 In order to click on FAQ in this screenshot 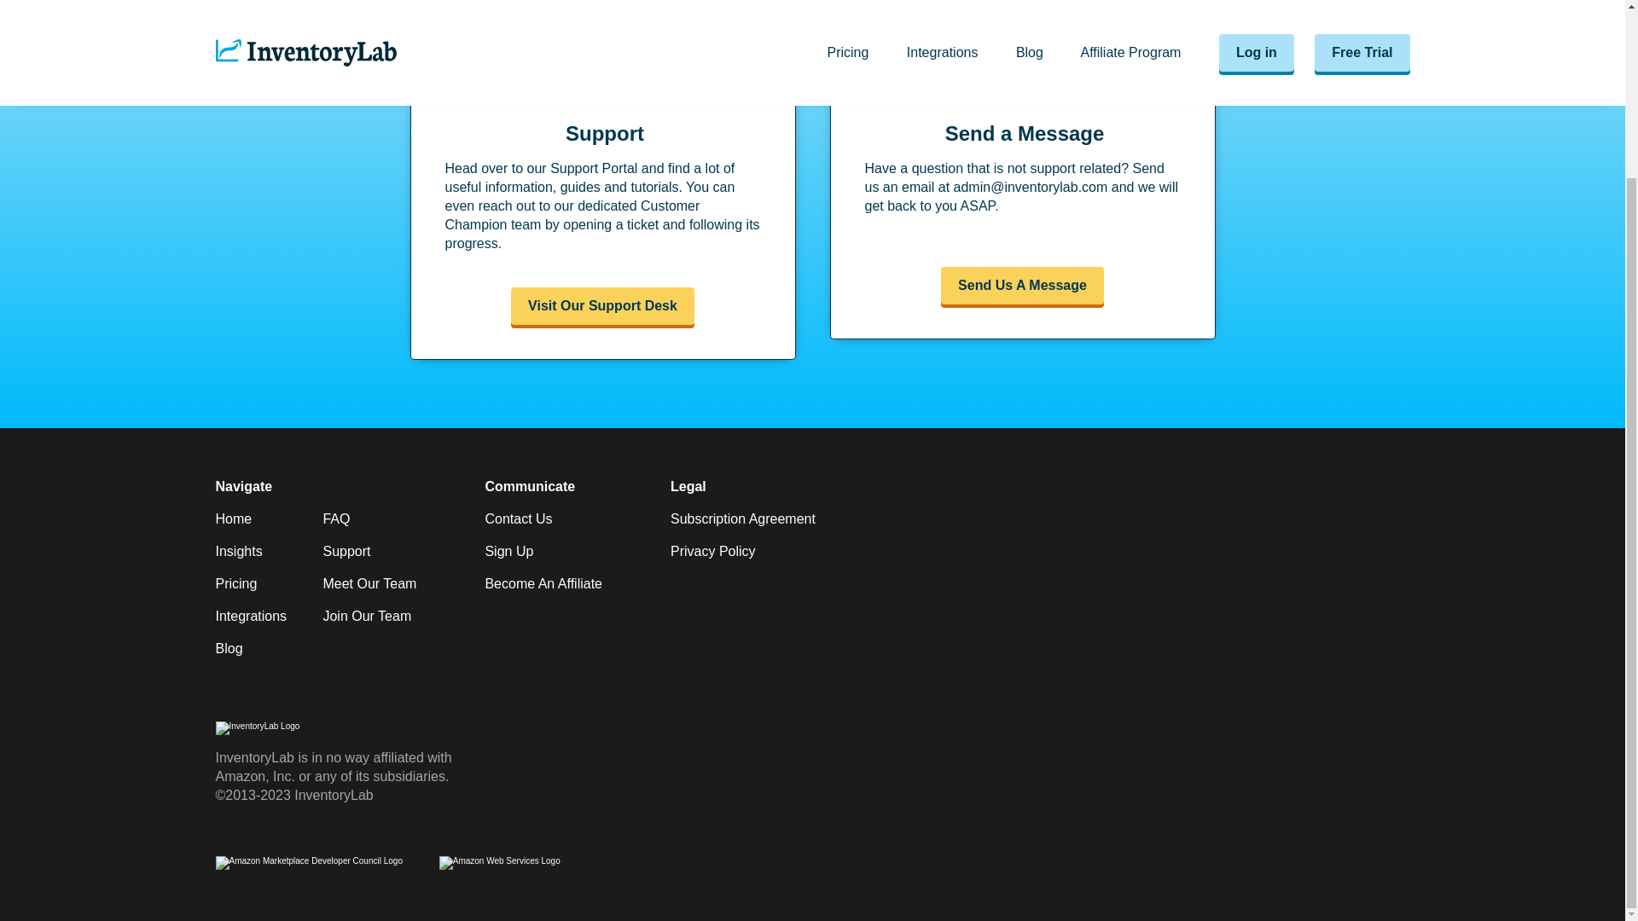, I will do `click(336, 518)`.